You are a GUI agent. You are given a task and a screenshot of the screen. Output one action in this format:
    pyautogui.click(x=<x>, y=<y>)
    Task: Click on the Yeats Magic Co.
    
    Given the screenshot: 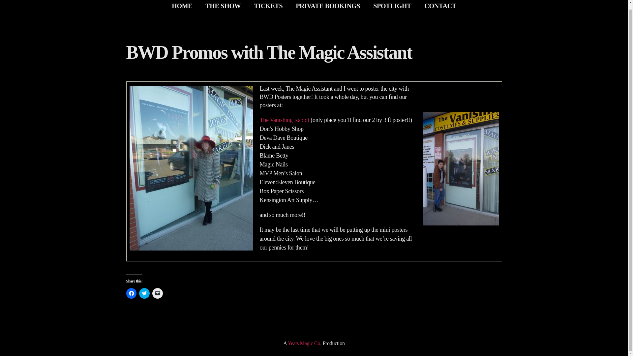 What is the action you would take?
    pyautogui.click(x=305, y=343)
    